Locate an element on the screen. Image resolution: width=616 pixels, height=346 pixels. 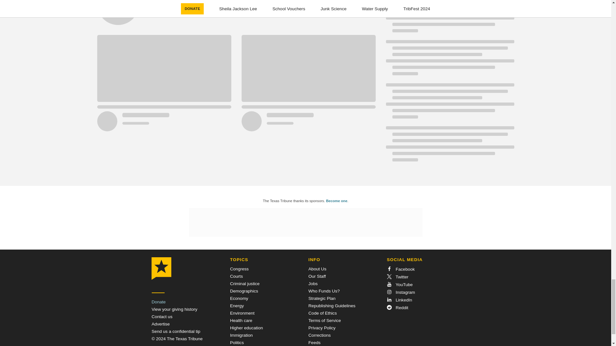
Corrections is located at coordinates (320, 335).